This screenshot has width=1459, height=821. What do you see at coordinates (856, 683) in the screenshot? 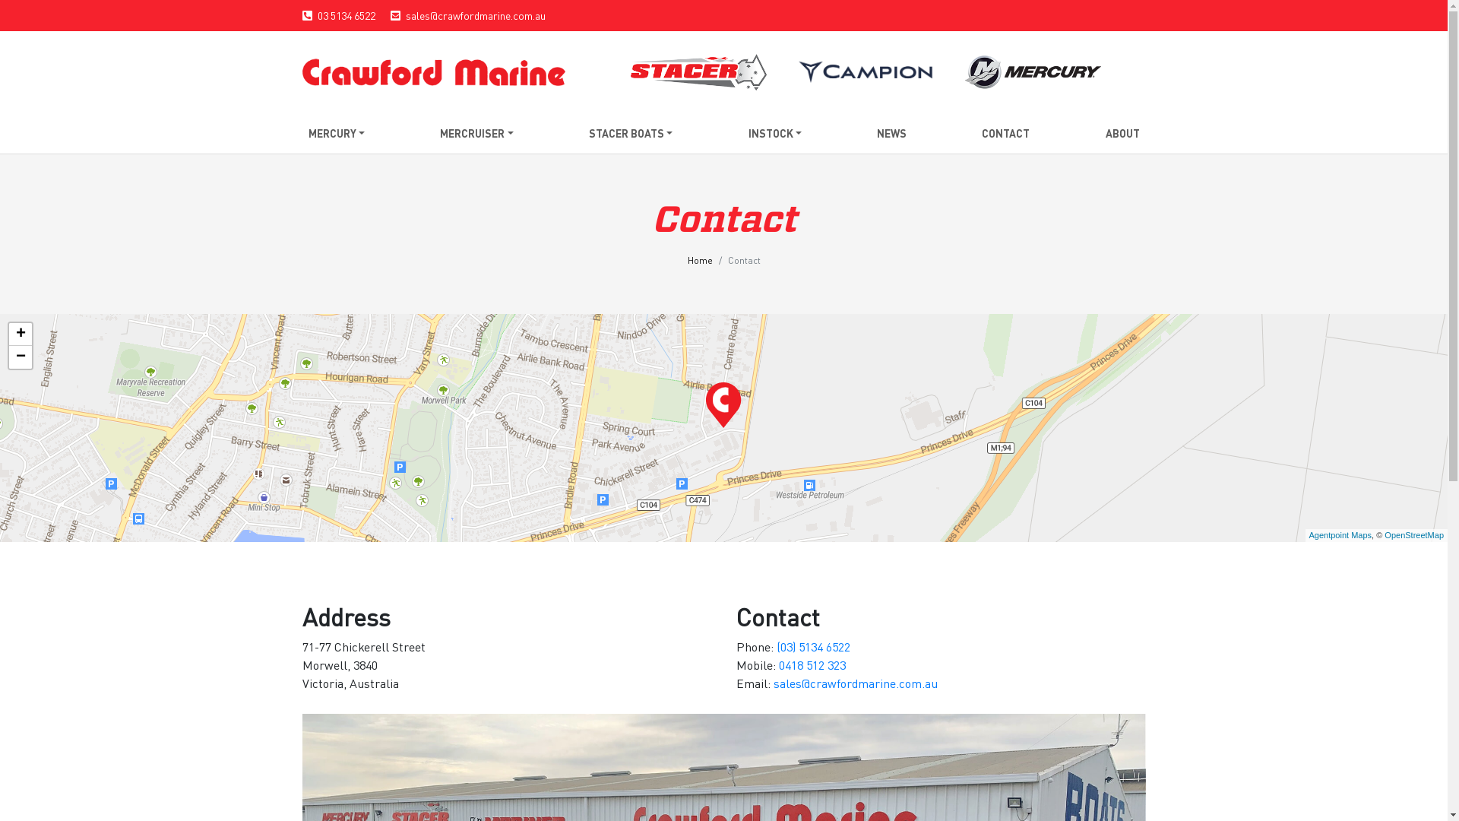
I see `sales@crawfordmarine.com.au` at bounding box center [856, 683].